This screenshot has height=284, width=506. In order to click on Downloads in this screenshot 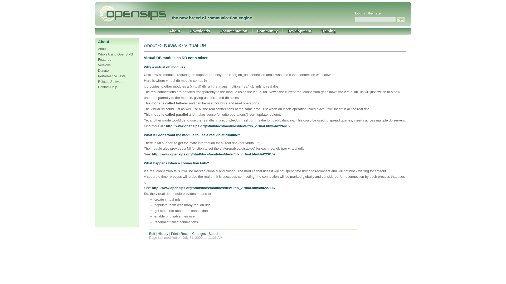, I will do `click(200, 31)`.